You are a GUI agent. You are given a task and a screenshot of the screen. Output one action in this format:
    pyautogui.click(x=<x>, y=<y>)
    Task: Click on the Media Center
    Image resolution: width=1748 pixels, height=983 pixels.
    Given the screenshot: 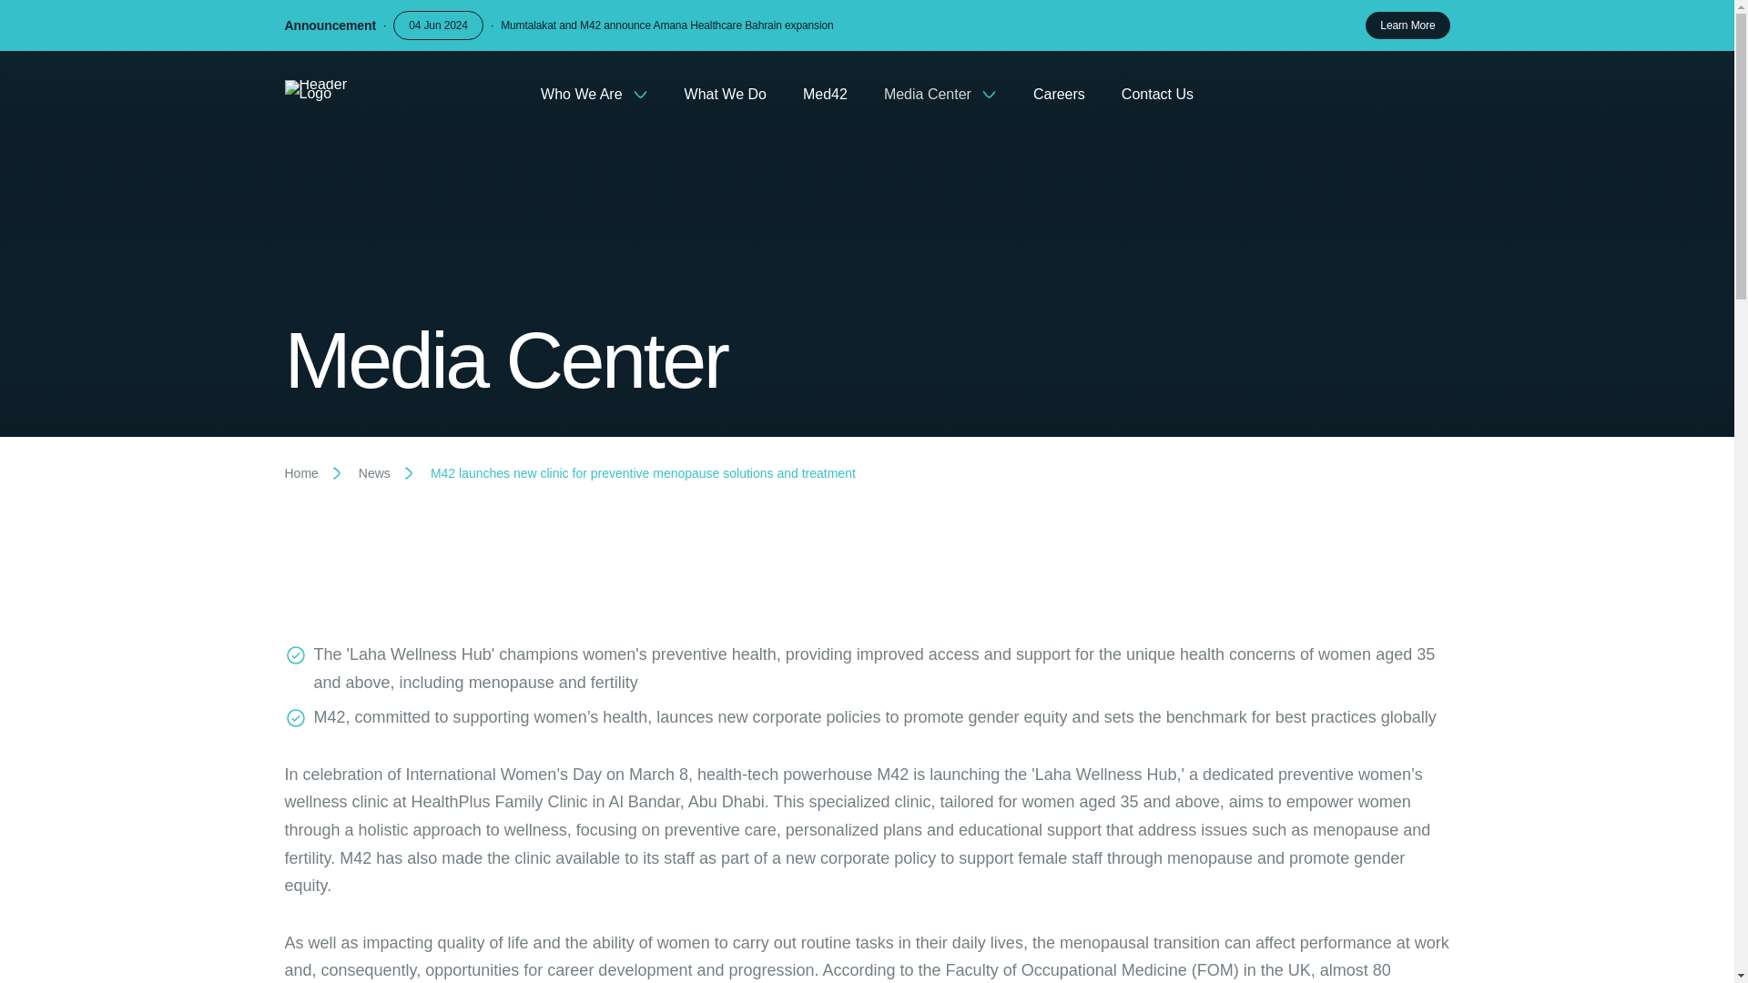 What is the action you would take?
    pyautogui.click(x=940, y=95)
    